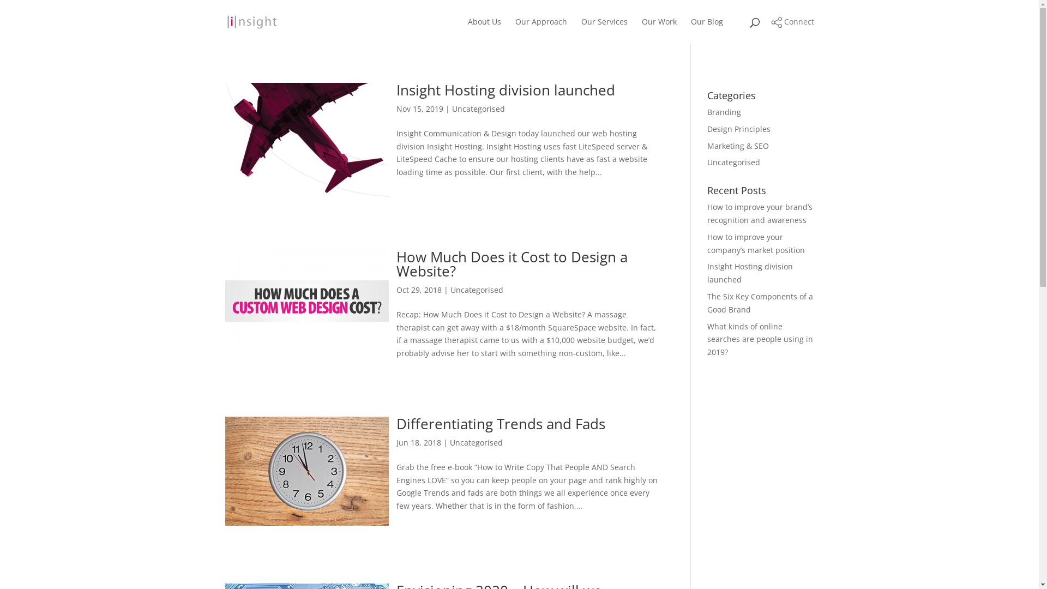  I want to click on What kinds of online searches are people using in 2019?, so click(760, 339).